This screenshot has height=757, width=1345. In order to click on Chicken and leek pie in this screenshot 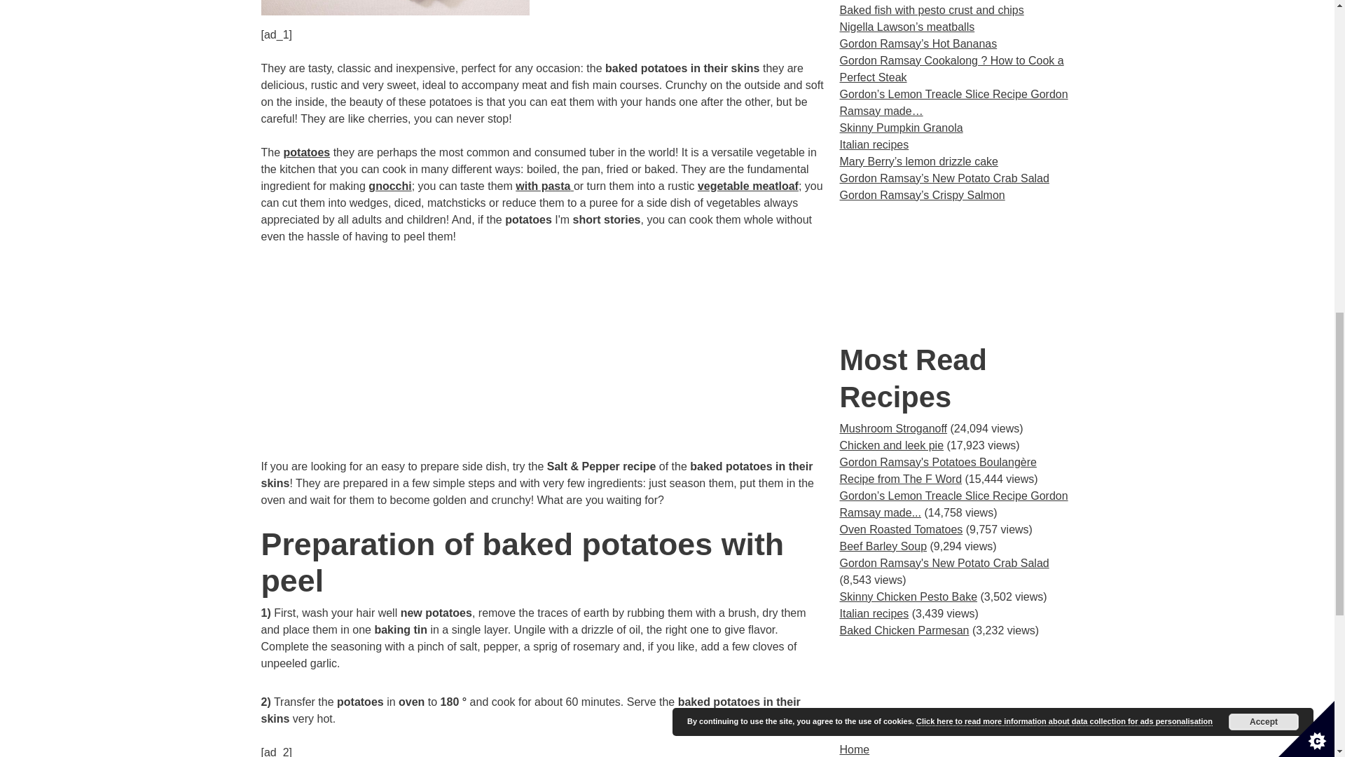, I will do `click(891, 445)`.